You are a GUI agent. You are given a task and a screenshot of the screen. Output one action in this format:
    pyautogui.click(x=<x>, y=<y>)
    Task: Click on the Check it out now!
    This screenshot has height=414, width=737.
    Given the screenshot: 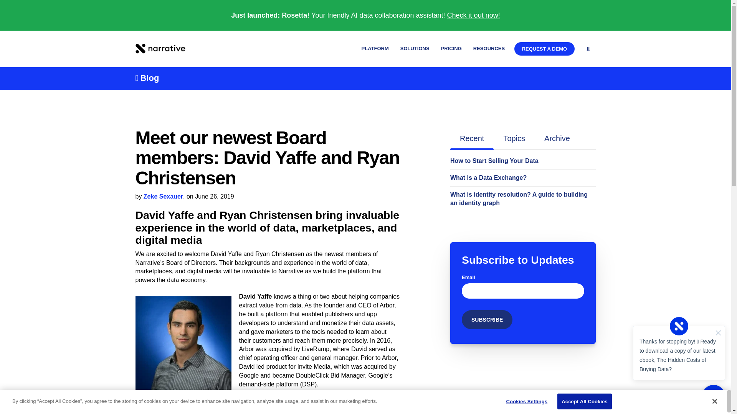 What is the action you would take?
    pyautogui.click(x=474, y=15)
    